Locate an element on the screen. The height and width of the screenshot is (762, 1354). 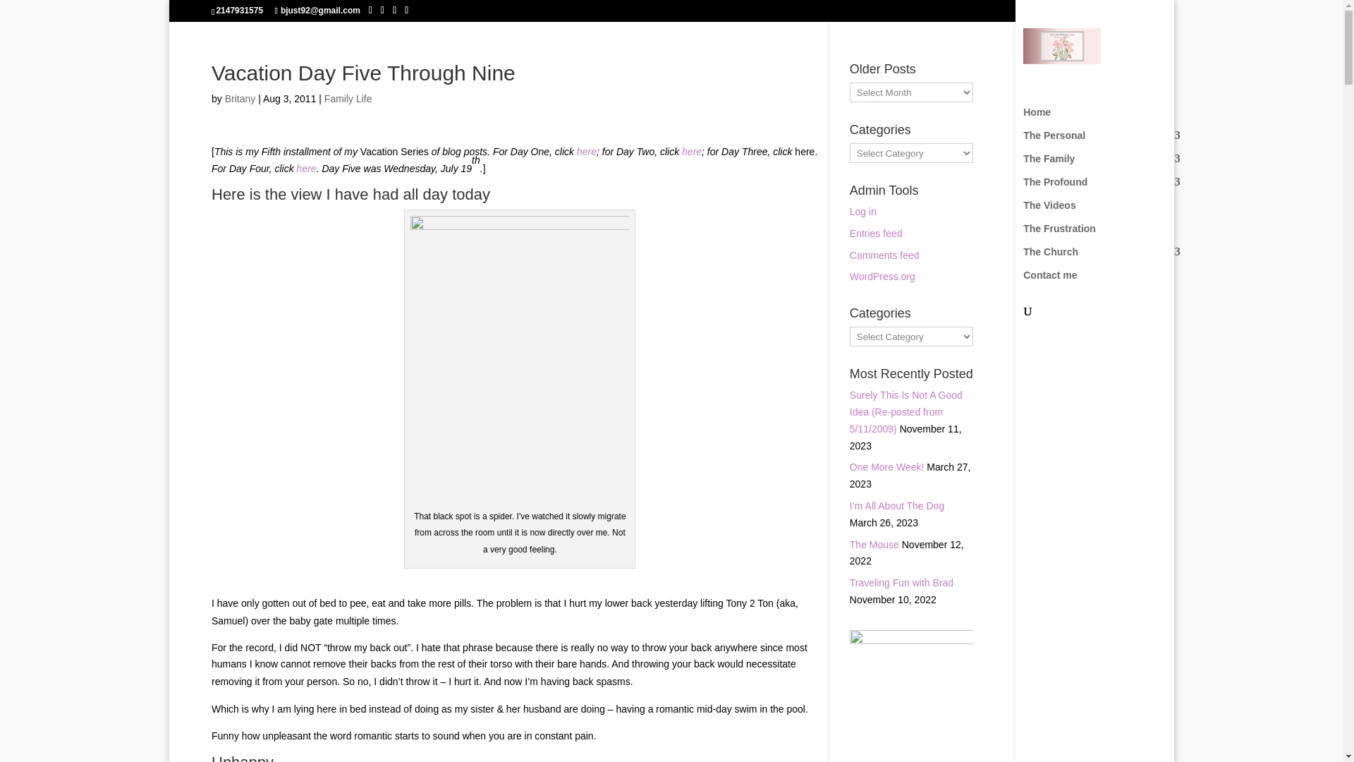
The Personal is located at coordinates (1109, 142).